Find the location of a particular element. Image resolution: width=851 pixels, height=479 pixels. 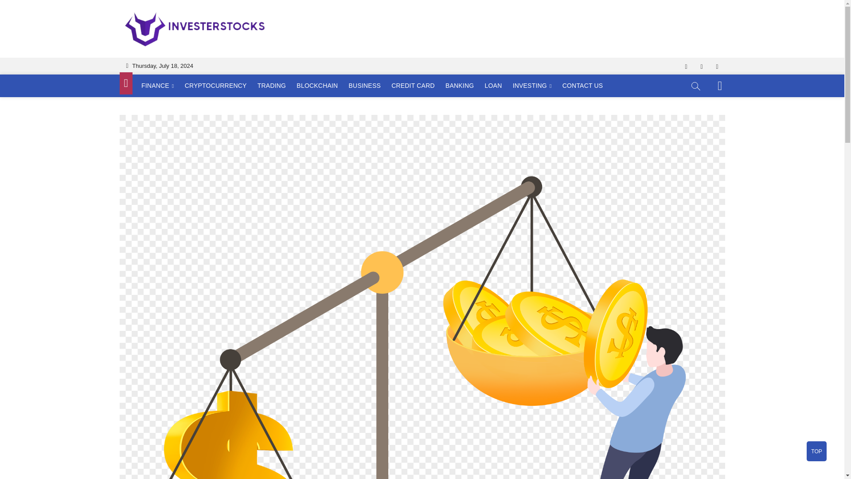

FINANCE is located at coordinates (157, 86).